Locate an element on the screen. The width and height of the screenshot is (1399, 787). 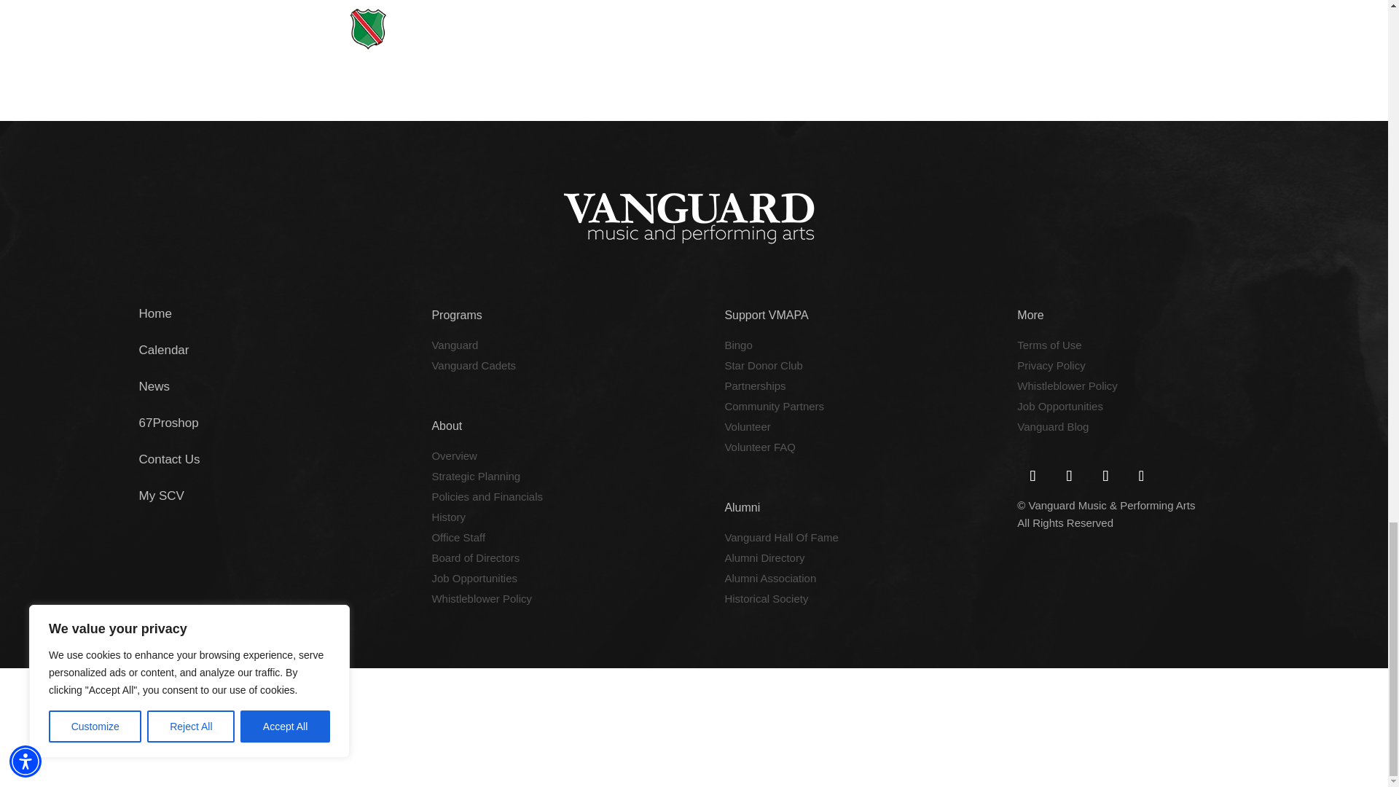
Follow on Facebook is located at coordinates (1032, 475).